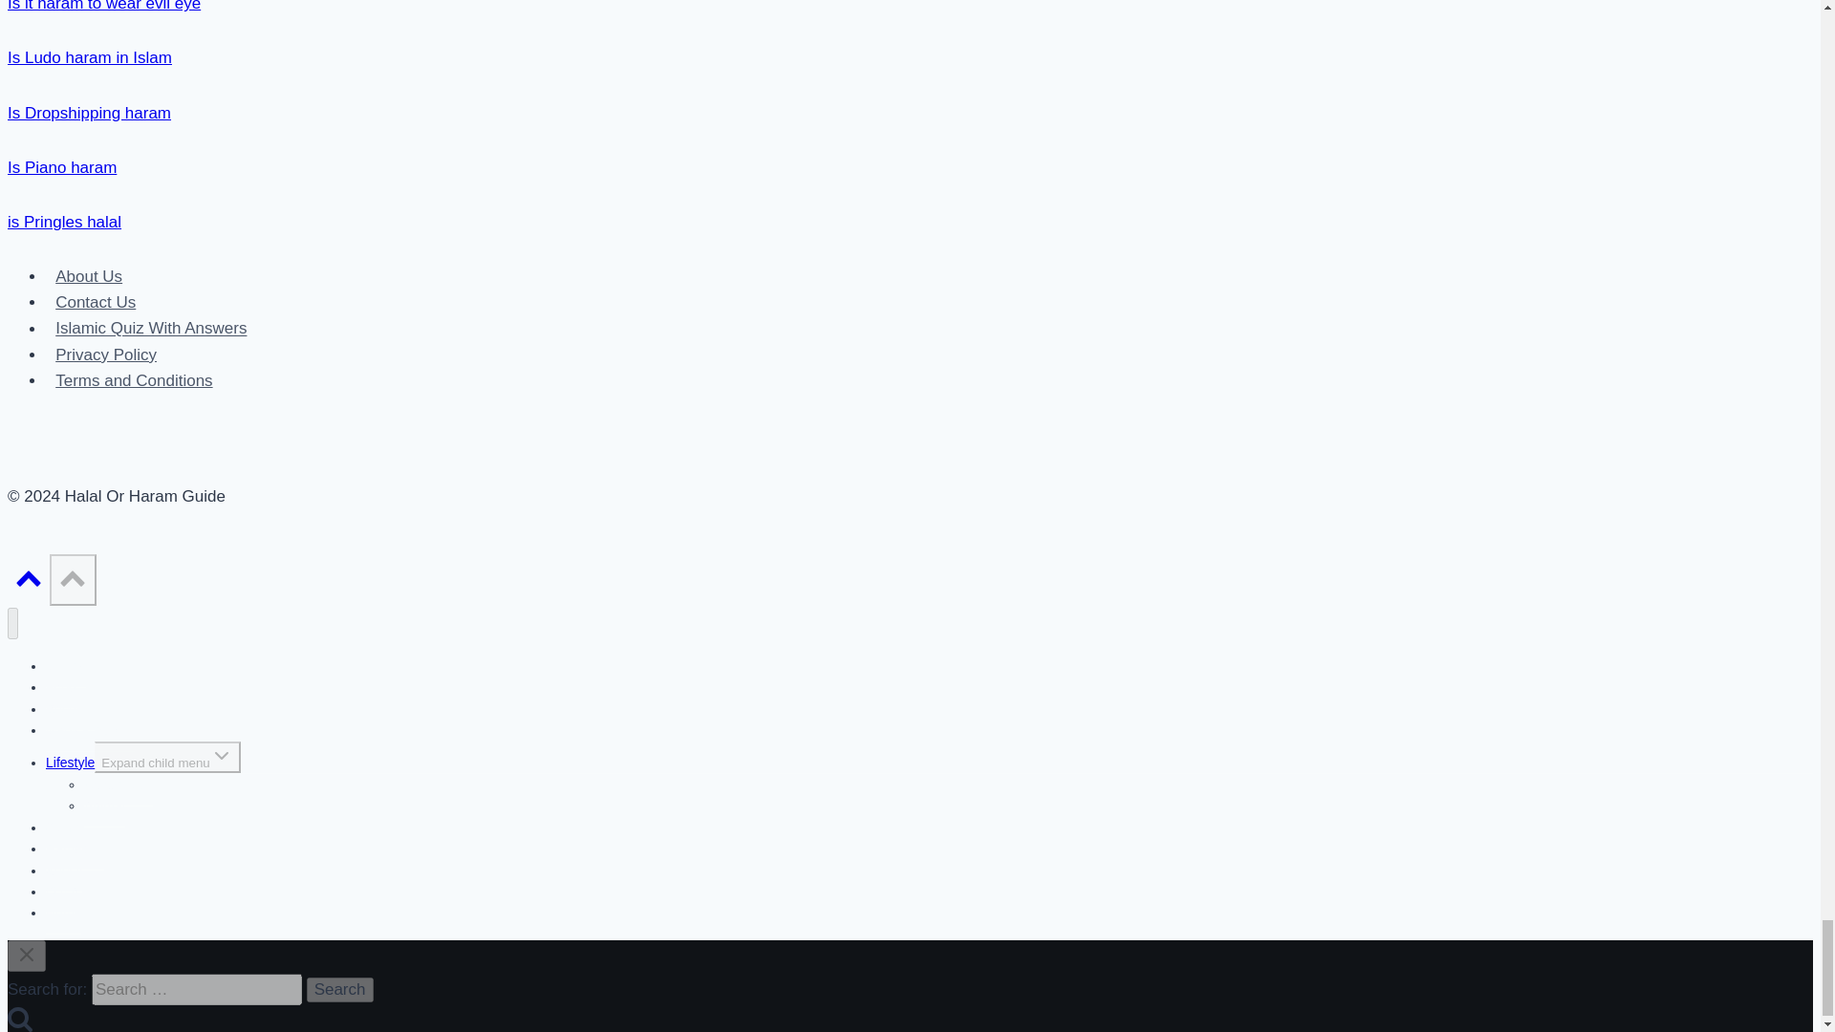  Describe the element at coordinates (340, 989) in the screenshot. I see `Search` at that location.